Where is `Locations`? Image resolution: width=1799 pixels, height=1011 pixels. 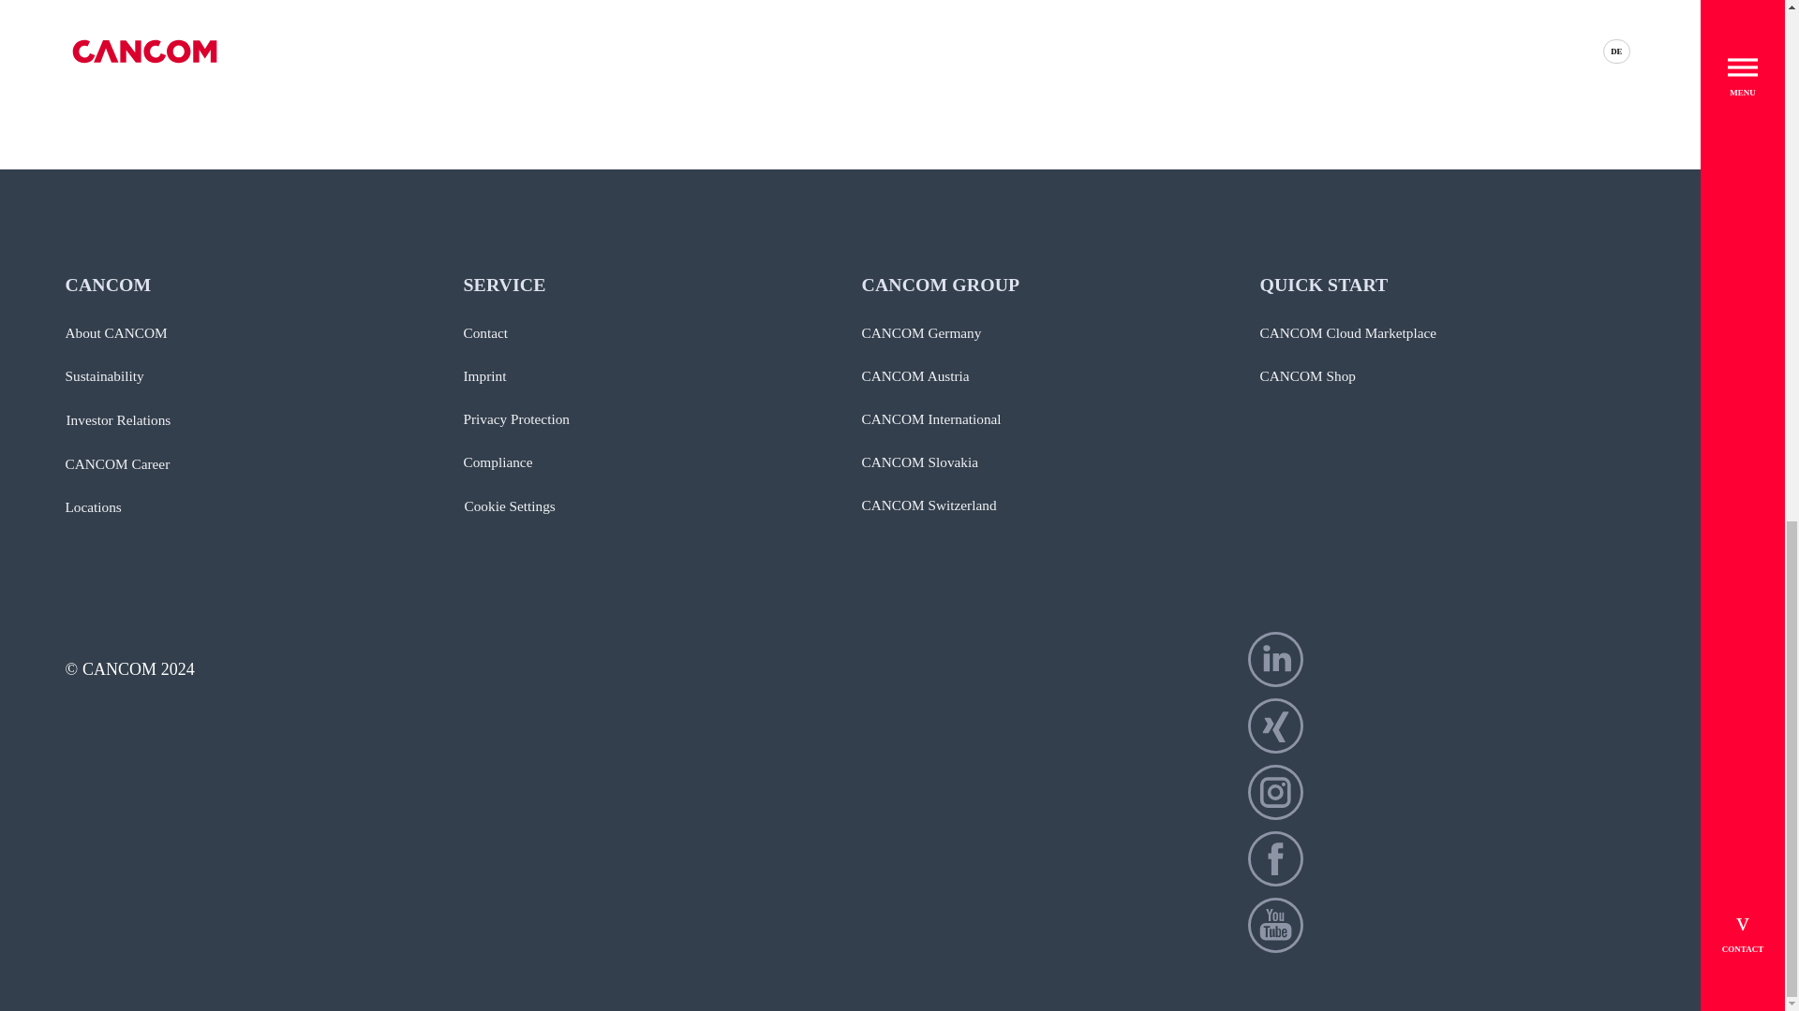 Locations is located at coordinates (94, 507).